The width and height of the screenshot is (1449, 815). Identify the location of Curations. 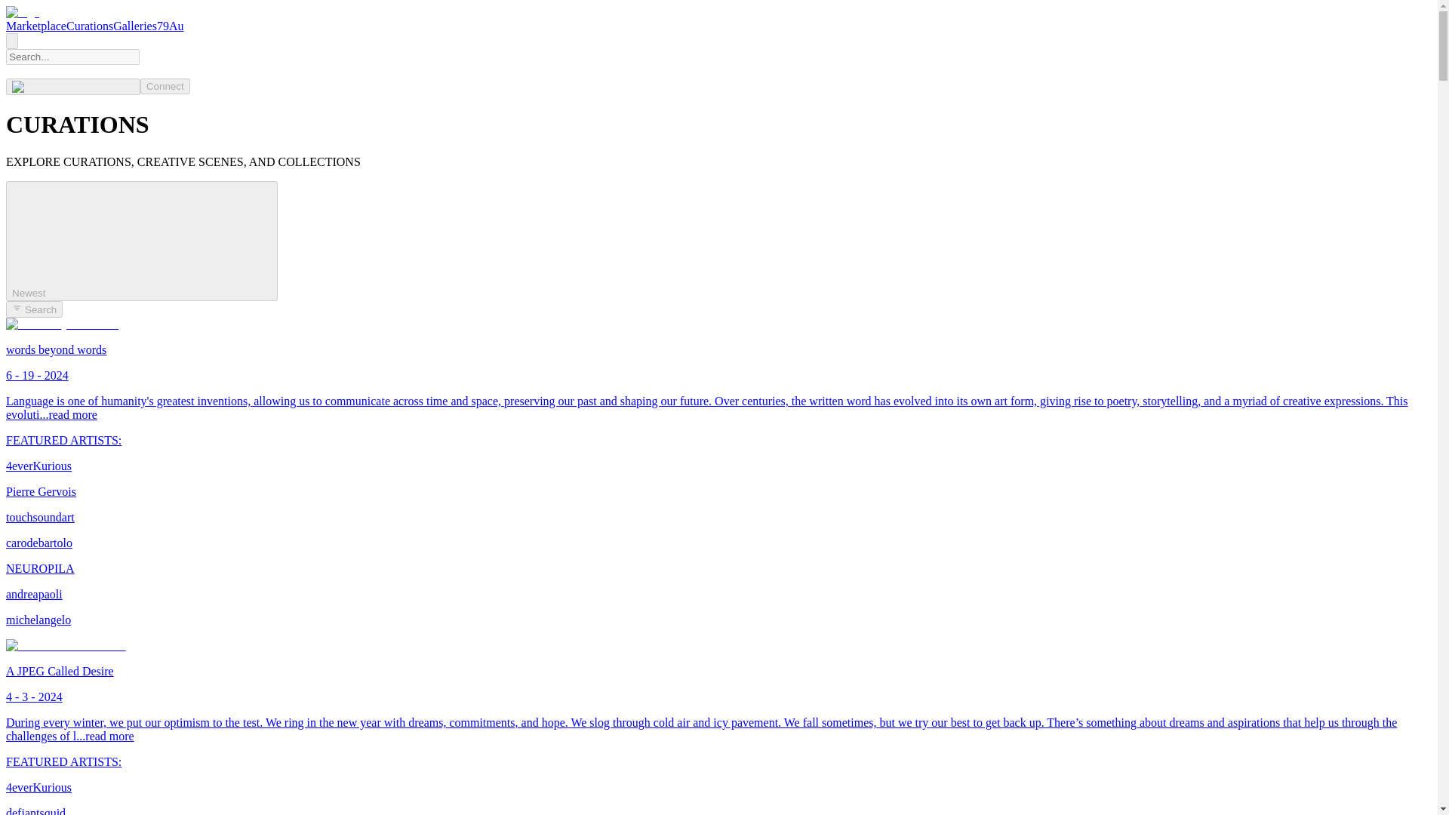
(89, 26).